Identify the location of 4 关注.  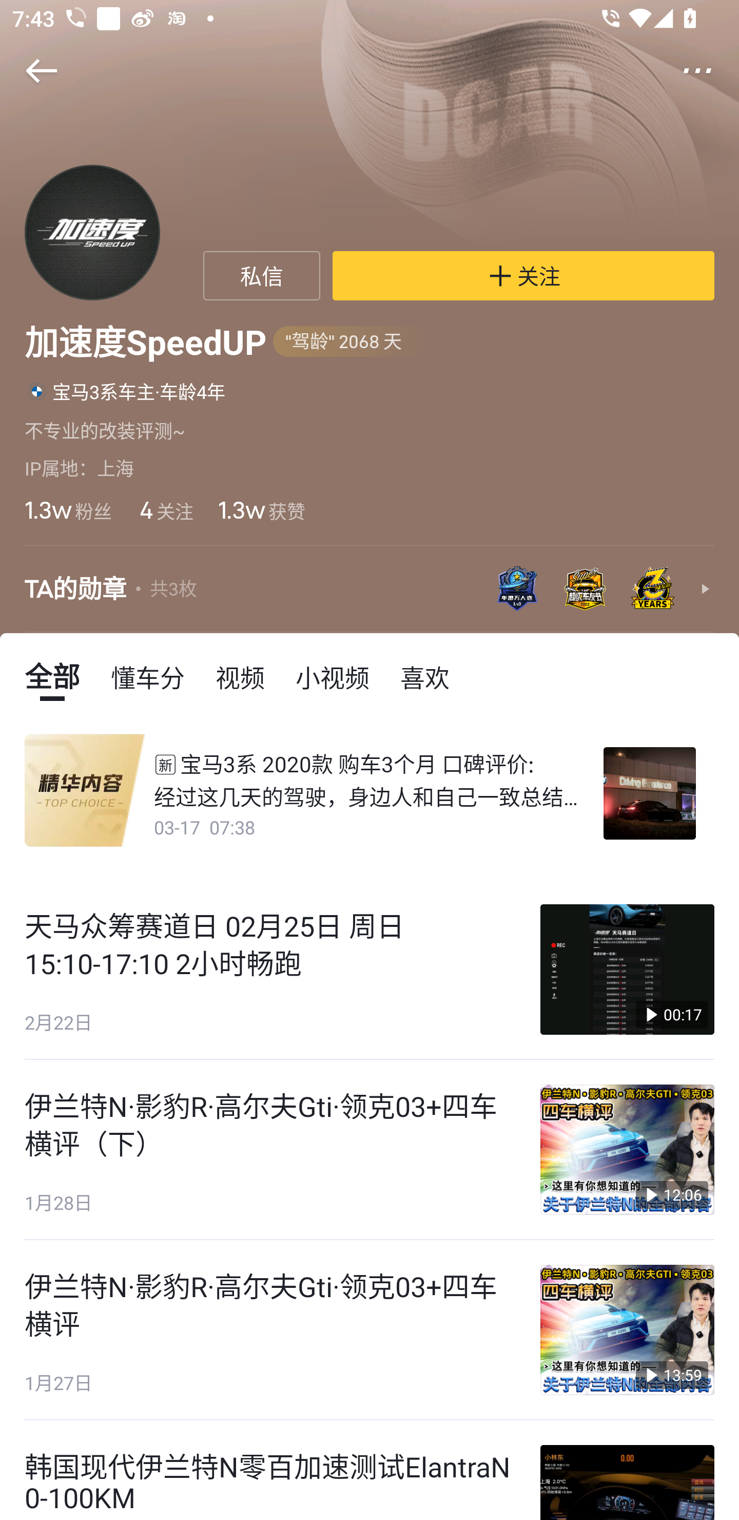
(165, 510).